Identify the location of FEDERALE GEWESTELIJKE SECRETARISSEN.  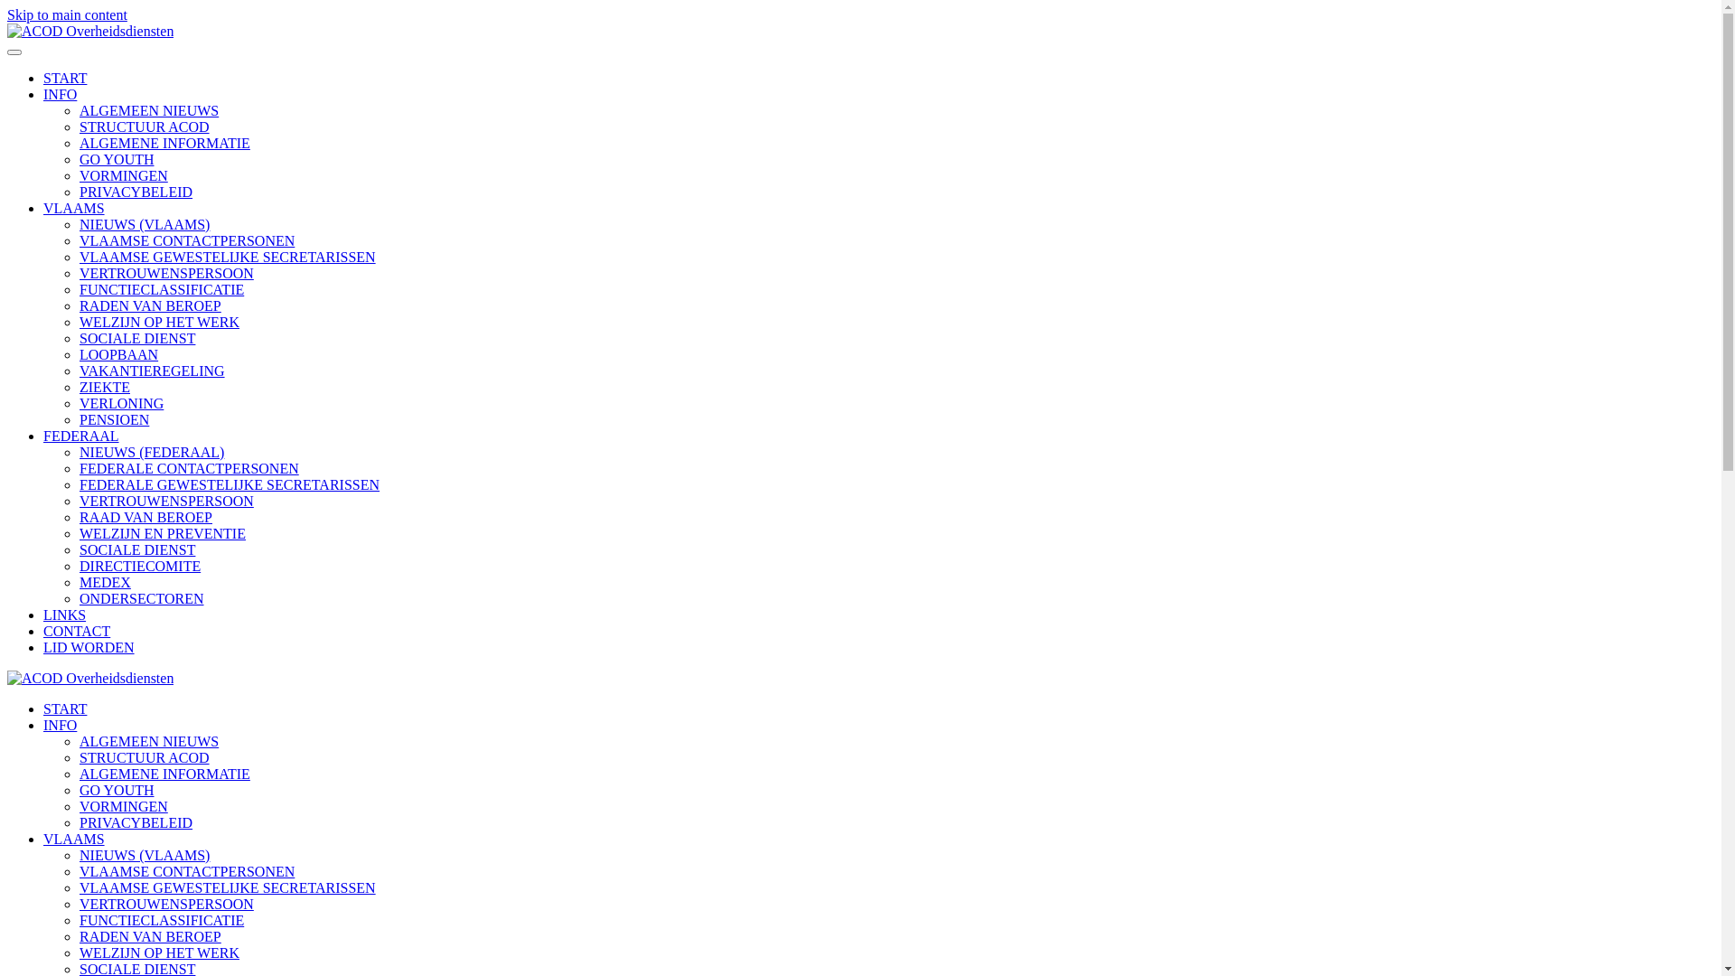
(230, 484).